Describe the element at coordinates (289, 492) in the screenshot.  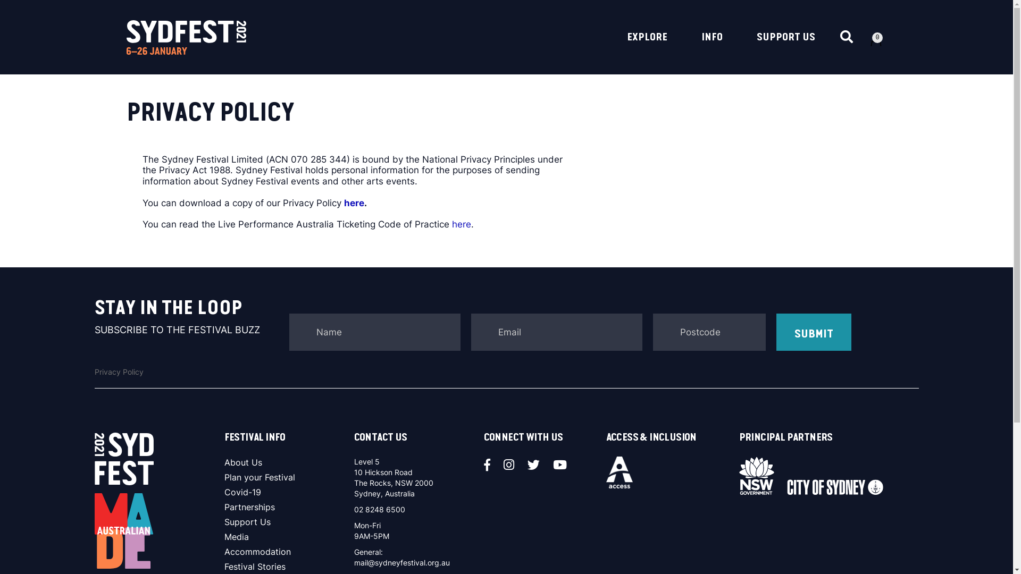
I see `Covid-19` at that location.